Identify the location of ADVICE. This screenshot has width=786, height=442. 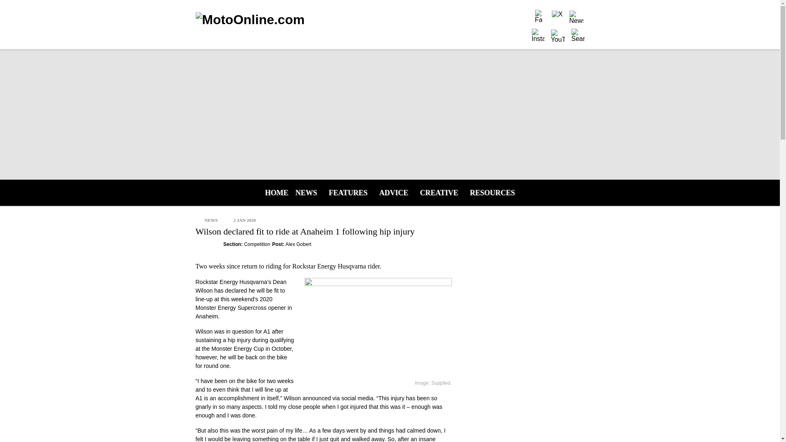
(393, 192).